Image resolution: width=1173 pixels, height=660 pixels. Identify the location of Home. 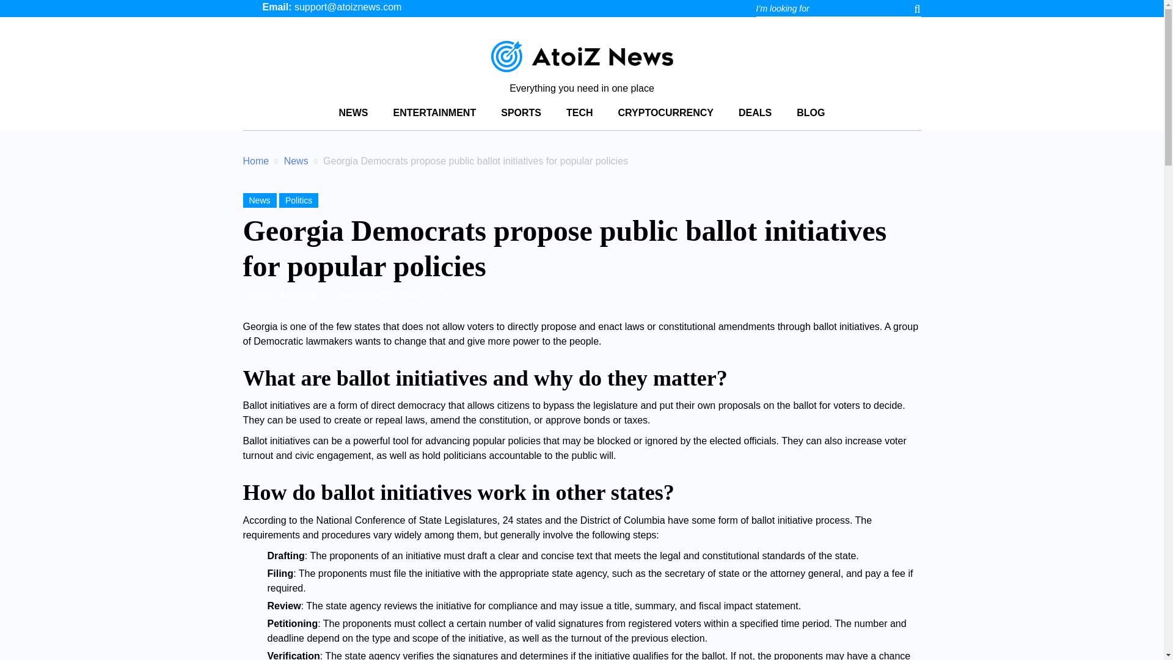
(256, 160).